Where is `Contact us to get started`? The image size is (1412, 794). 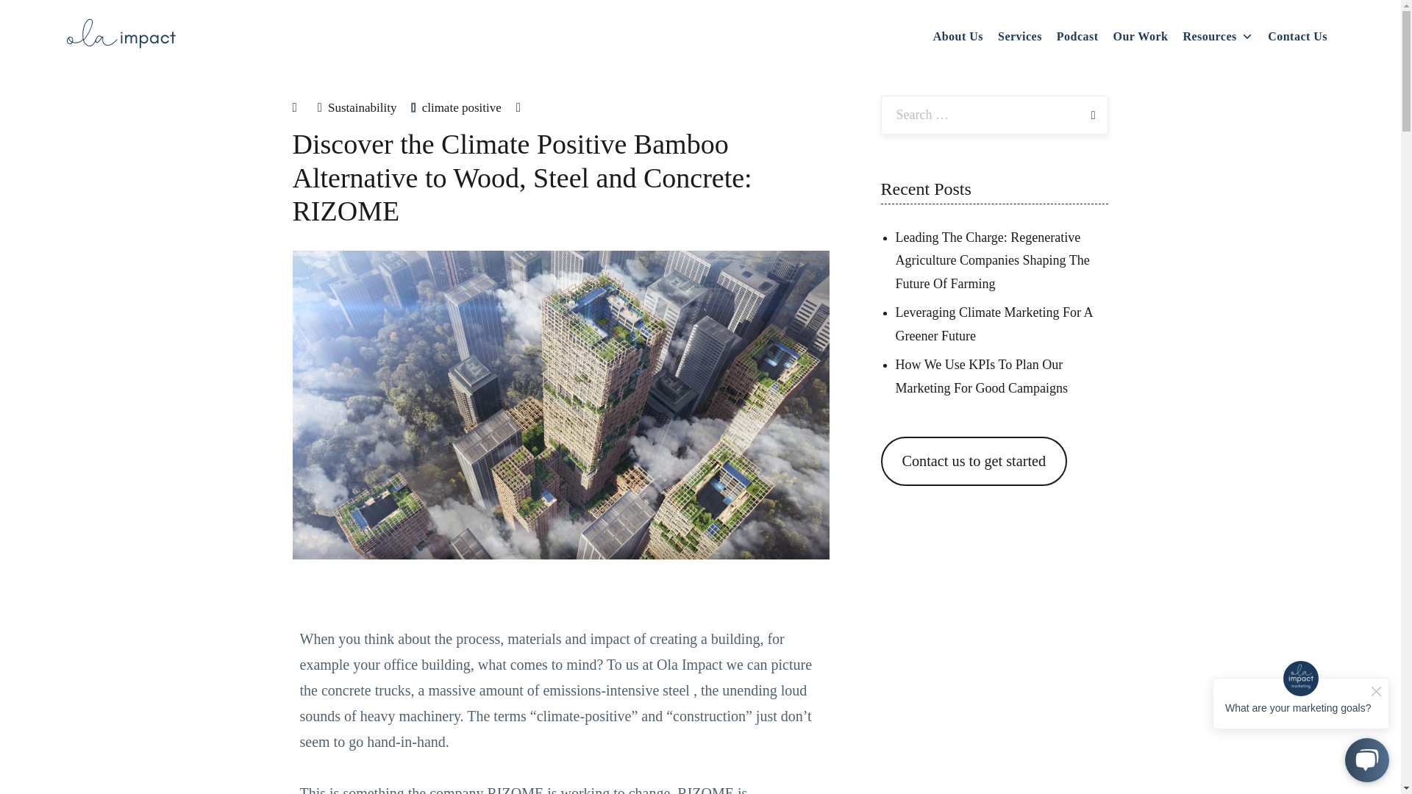 Contact us to get started is located at coordinates (974, 460).